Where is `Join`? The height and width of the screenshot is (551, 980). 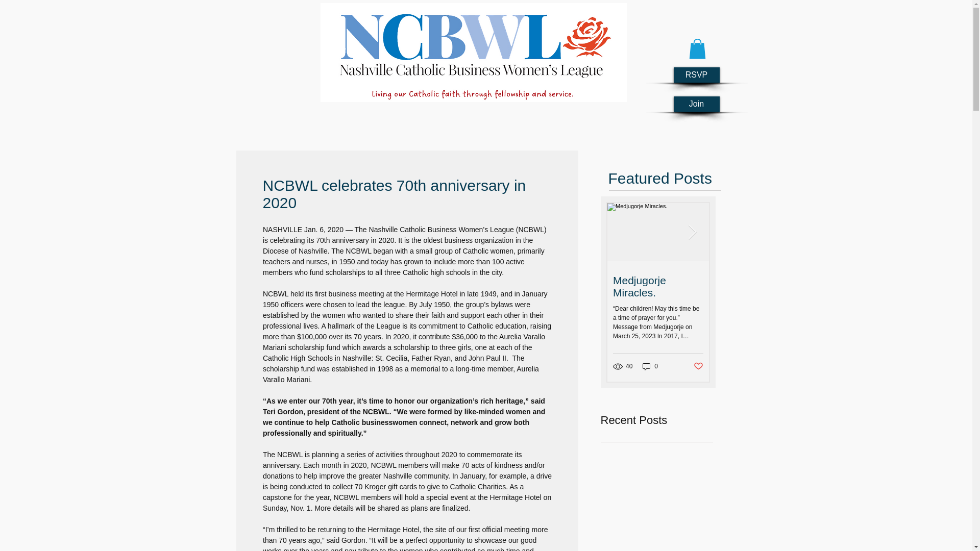
Join is located at coordinates (696, 104).